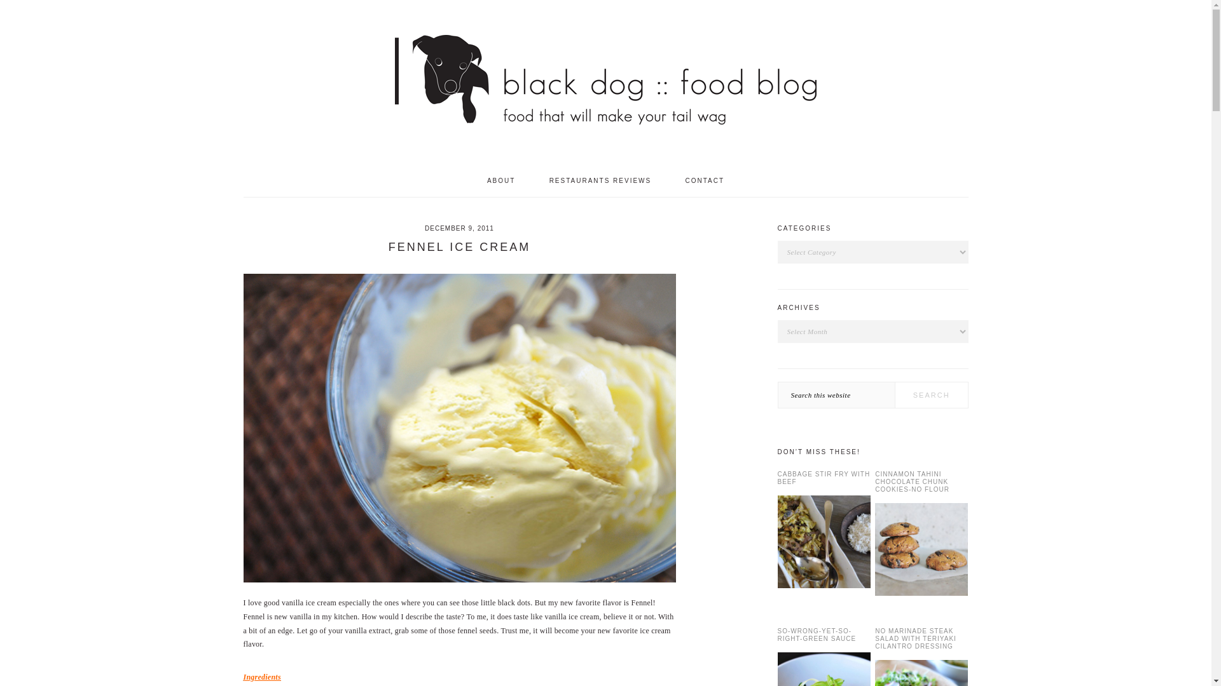 Image resolution: width=1221 pixels, height=686 pixels. Describe the element at coordinates (605, 83) in the screenshot. I see `BLACK DOG :: FOOD BLOG` at that location.